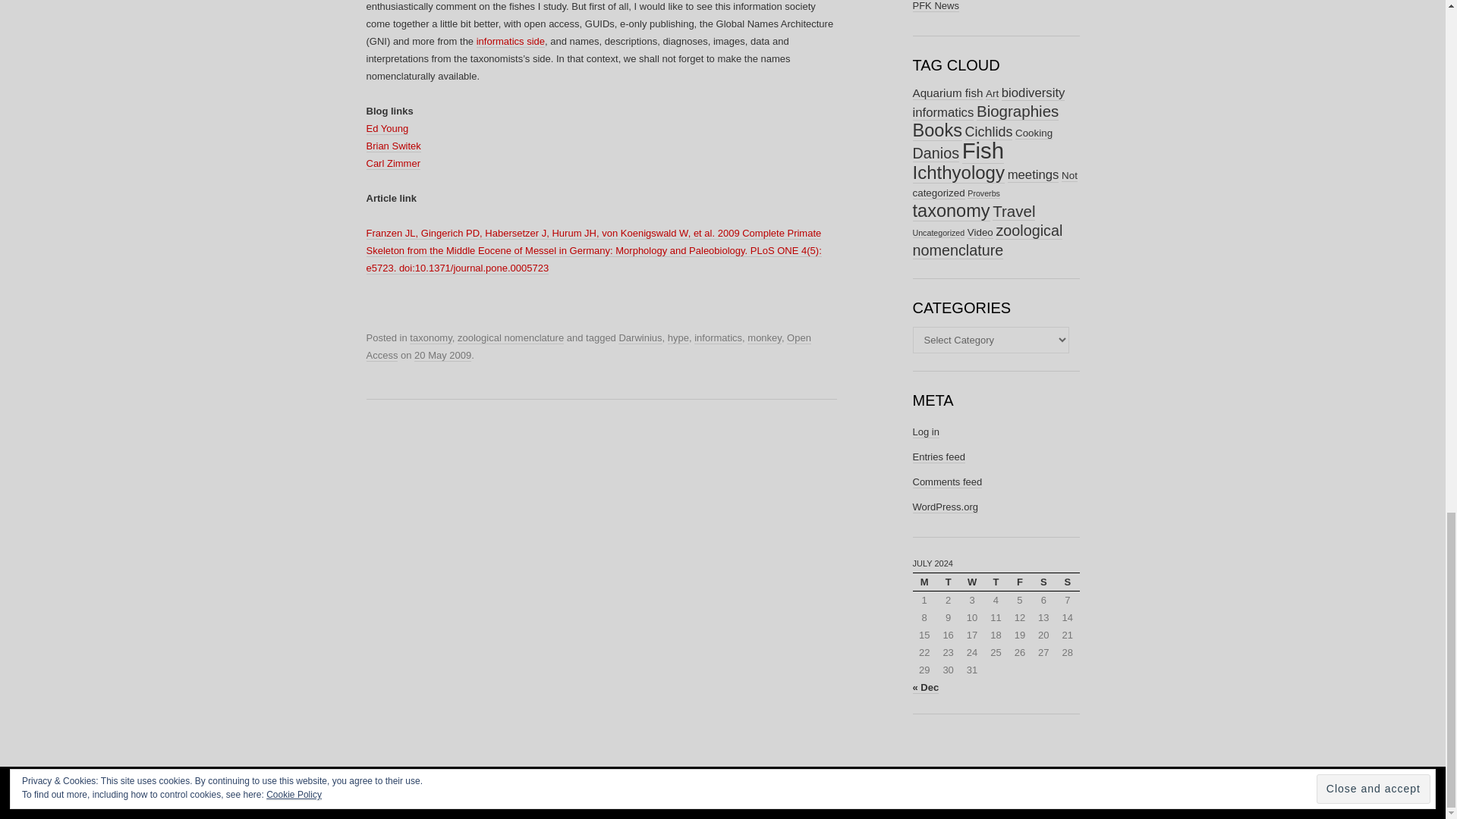 The image size is (1457, 819). Describe the element at coordinates (639, 338) in the screenshot. I see `Darwinius` at that location.